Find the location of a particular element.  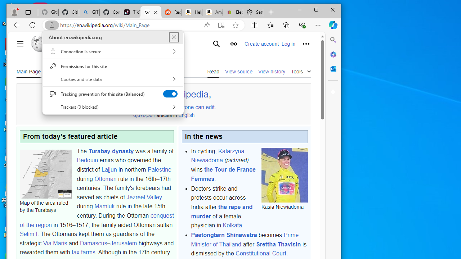

Katarzyna Niewiadoma is located at coordinates (218, 156).